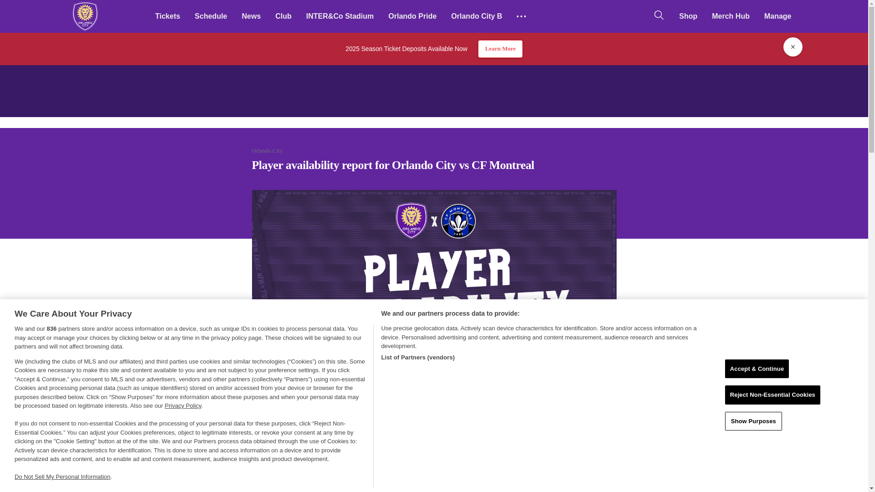  I want to click on Manage, so click(777, 16).